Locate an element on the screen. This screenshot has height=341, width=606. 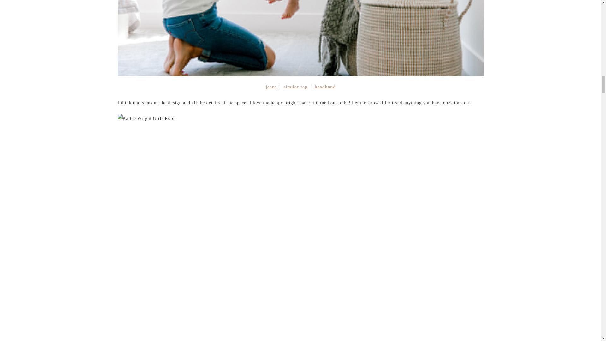
similar top is located at coordinates (295, 87).